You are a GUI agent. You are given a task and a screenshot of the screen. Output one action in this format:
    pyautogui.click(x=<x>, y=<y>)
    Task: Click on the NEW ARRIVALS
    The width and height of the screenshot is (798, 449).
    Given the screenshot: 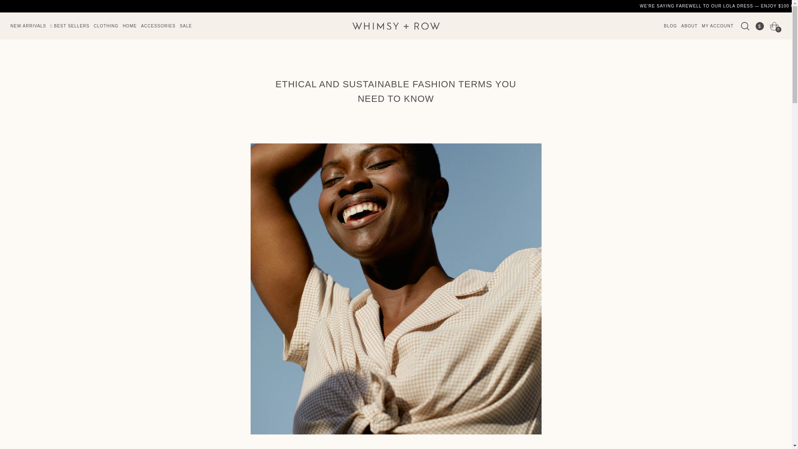 What is the action you would take?
    pyautogui.click(x=28, y=26)
    